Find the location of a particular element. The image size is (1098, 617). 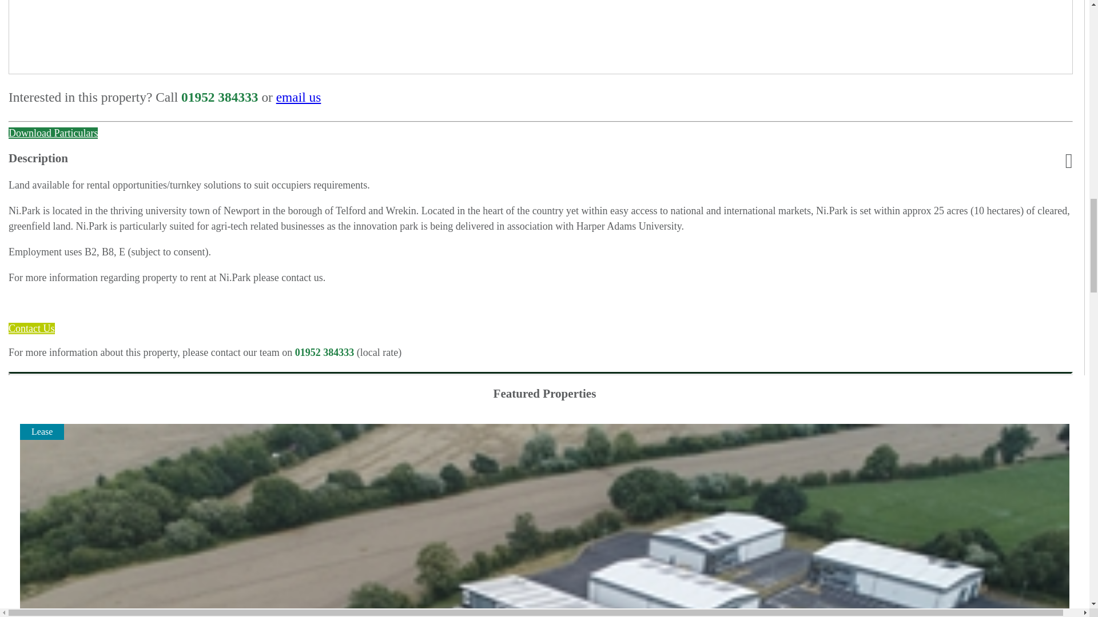

email us is located at coordinates (299, 97).